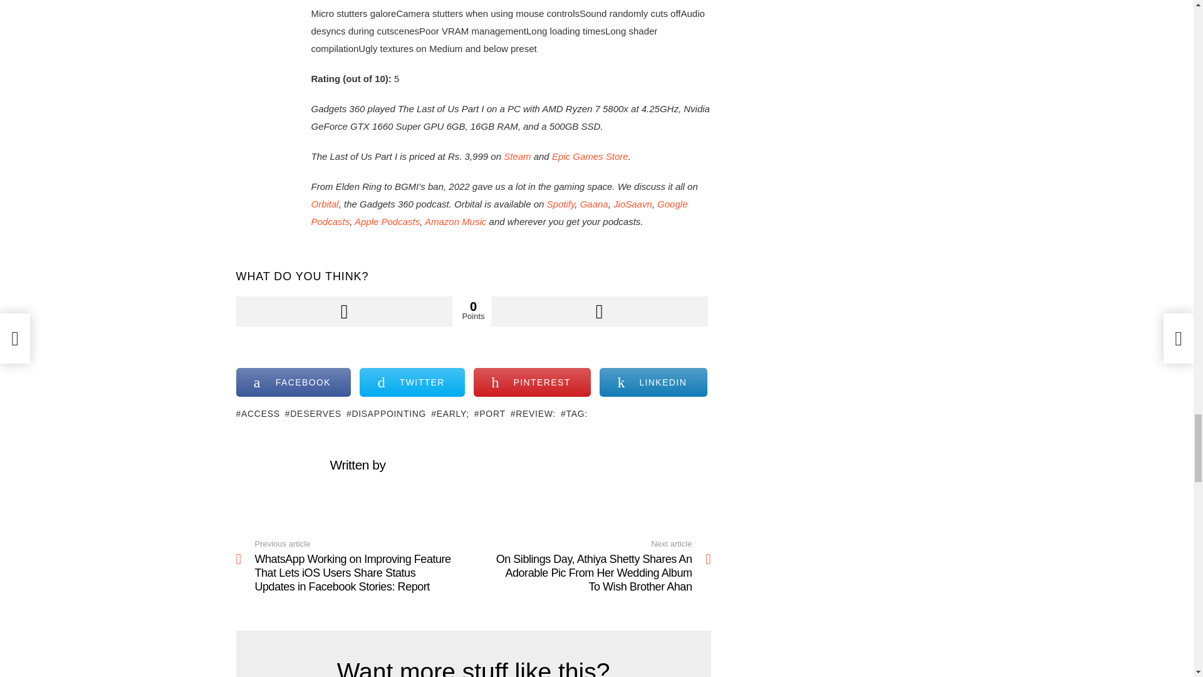 The height and width of the screenshot is (677, 1203). Describe the element at coordinates (343, 311) in the screenshot. I see `Upvote` at that location.